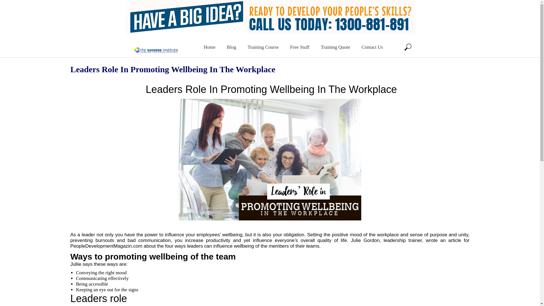 This screenshot has width=544, height=306. I want to click on The Success Institute Australia, so click(156, 52).